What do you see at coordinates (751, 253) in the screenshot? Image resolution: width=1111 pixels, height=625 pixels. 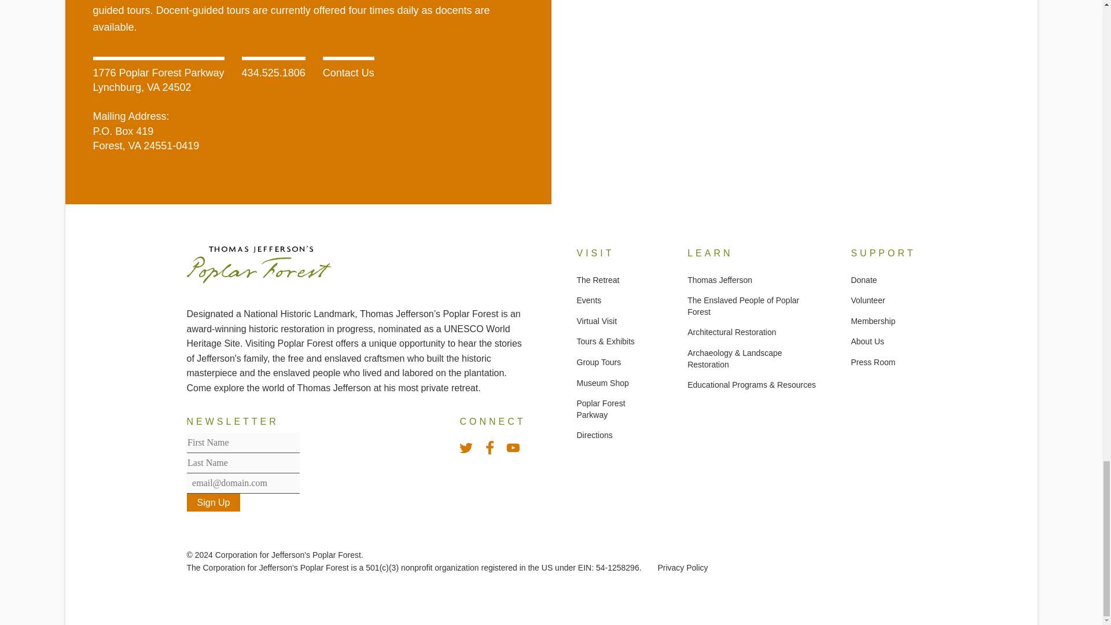 I see `LEARN` at bounding box center [751, 253].